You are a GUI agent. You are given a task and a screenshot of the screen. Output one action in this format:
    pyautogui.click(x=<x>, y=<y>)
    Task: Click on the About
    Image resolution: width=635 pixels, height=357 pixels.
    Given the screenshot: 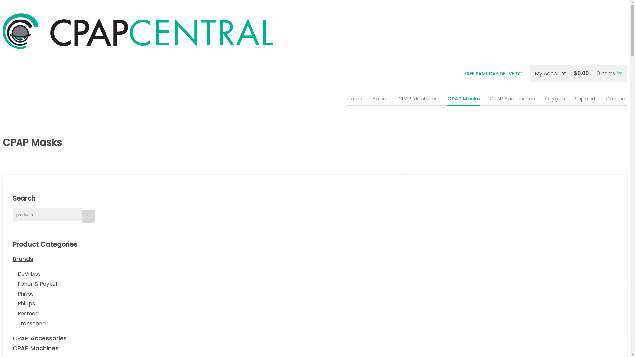 What is the action you would take?
    pyautogui.click(x=380, y=100)
    